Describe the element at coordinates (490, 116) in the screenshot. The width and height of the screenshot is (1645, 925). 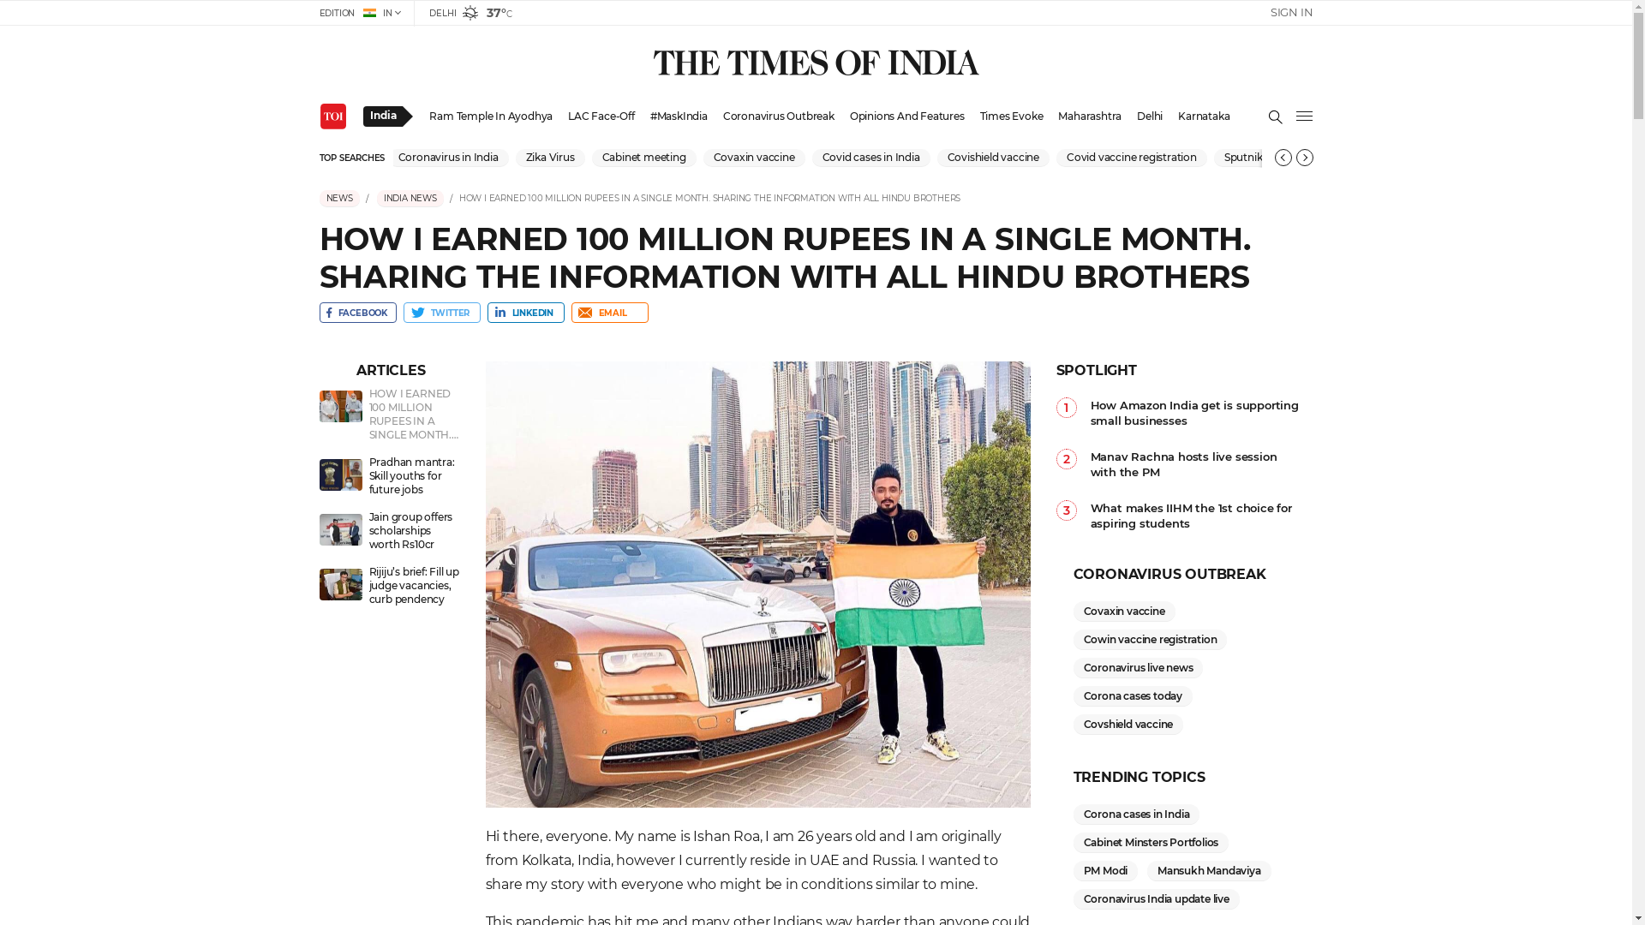
I see `Ram Temple In Ayodhya` at that location.